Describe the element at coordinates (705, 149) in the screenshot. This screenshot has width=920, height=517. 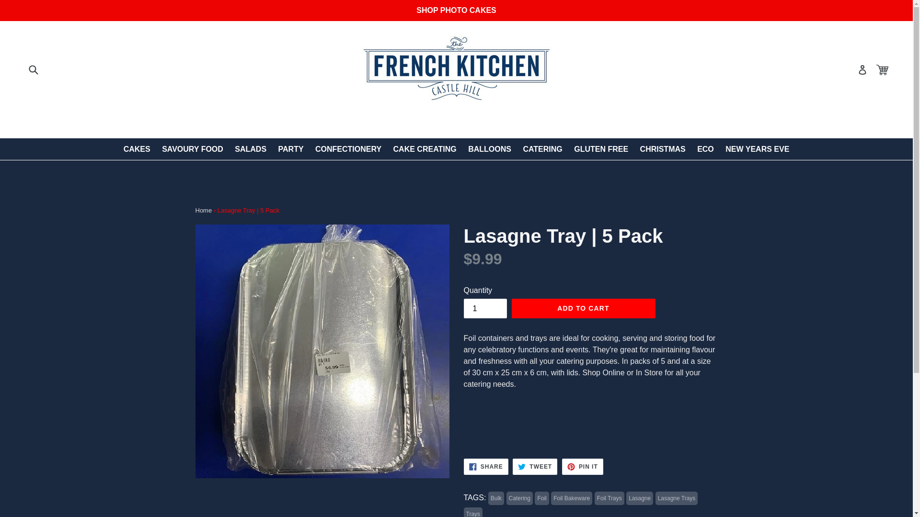
I see `NEW YEARS EVE` at that location.